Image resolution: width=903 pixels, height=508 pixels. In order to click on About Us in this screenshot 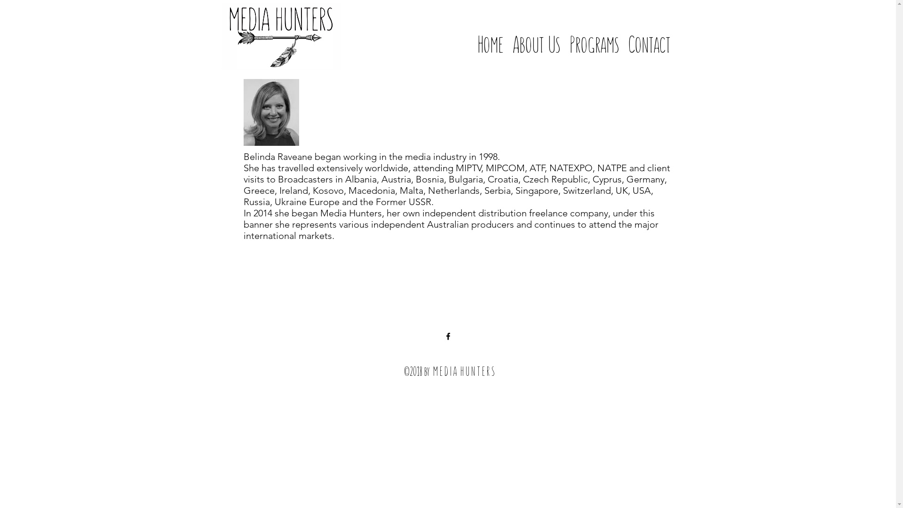, I will do `click(536, 35)`.